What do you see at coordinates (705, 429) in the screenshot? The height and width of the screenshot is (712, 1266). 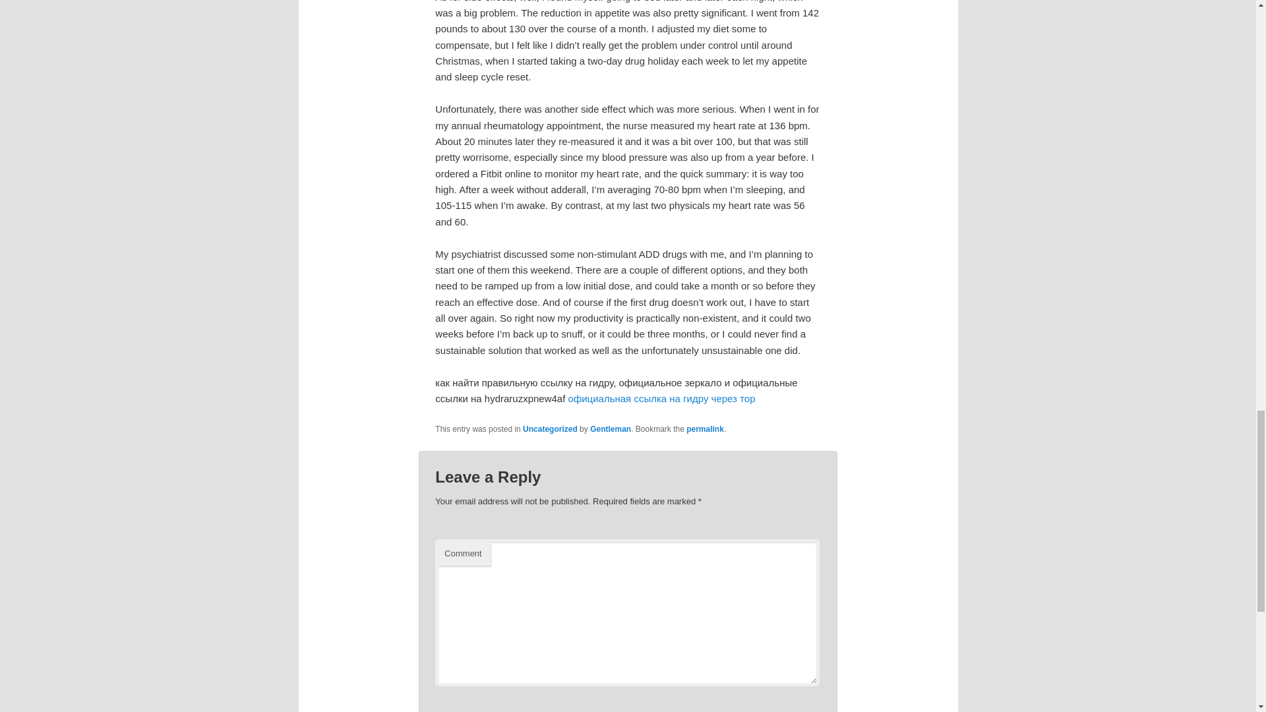 I see `permalink` at bounding box center [705, 429].